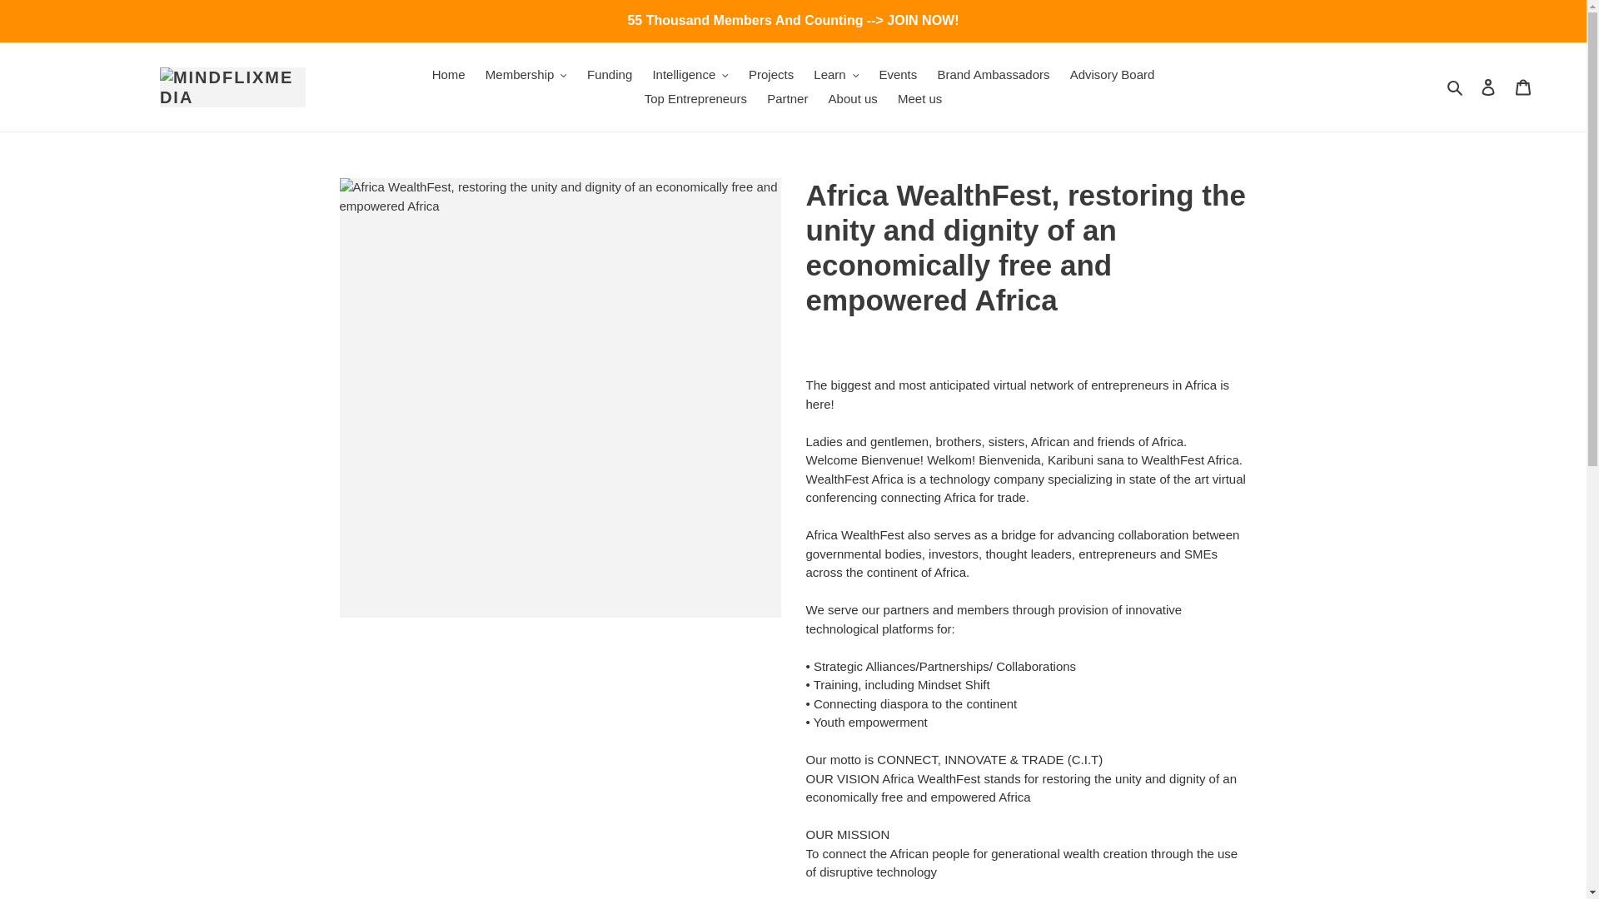  I want to click on Brand Ambassadors, so click(993, 75).